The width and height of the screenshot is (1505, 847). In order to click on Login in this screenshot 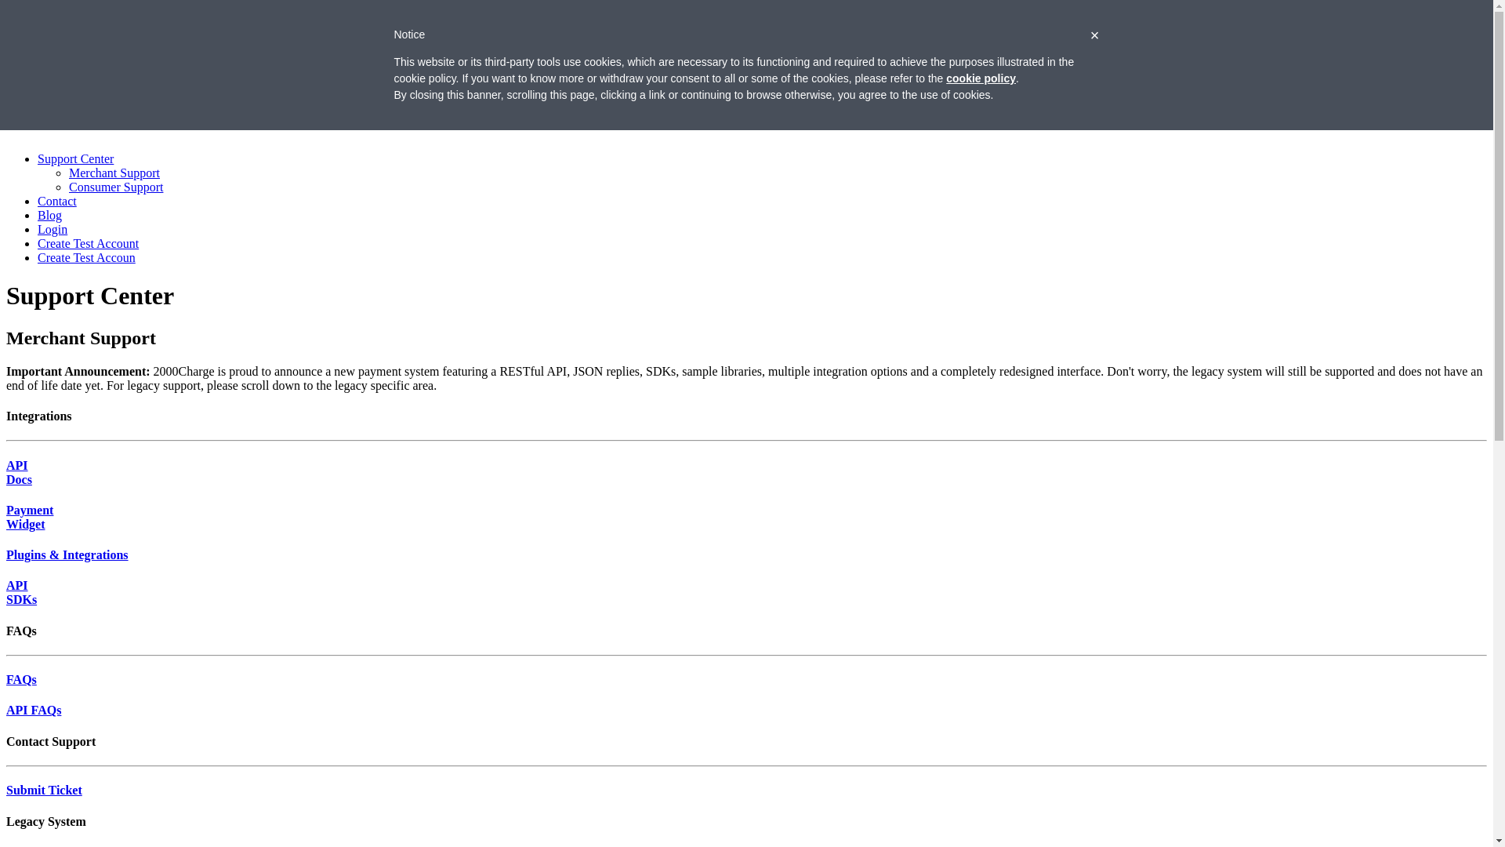, I will do `click(53, 105)`.